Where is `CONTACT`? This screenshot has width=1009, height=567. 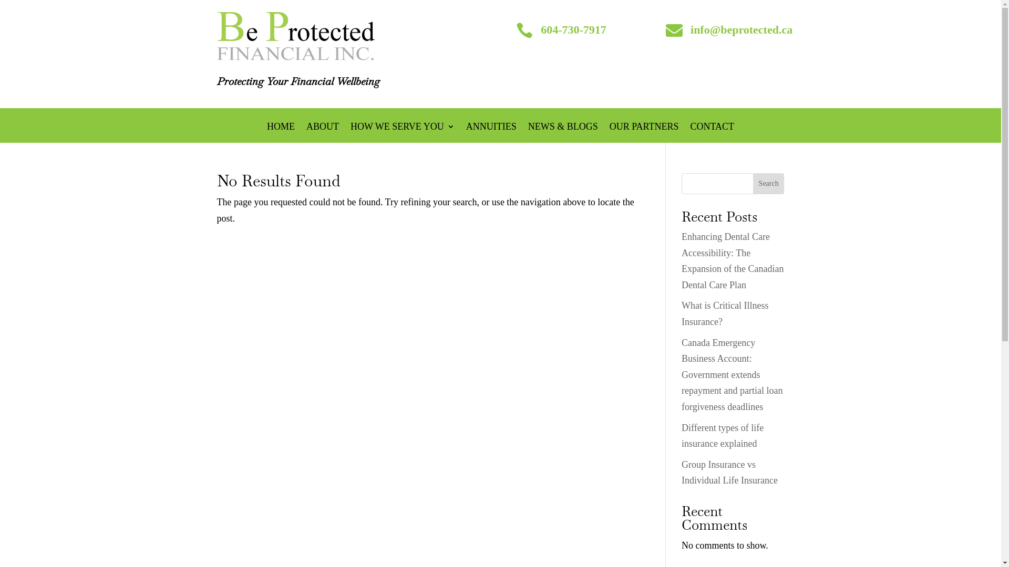
CONTACT is located at coordinates (712, 129).